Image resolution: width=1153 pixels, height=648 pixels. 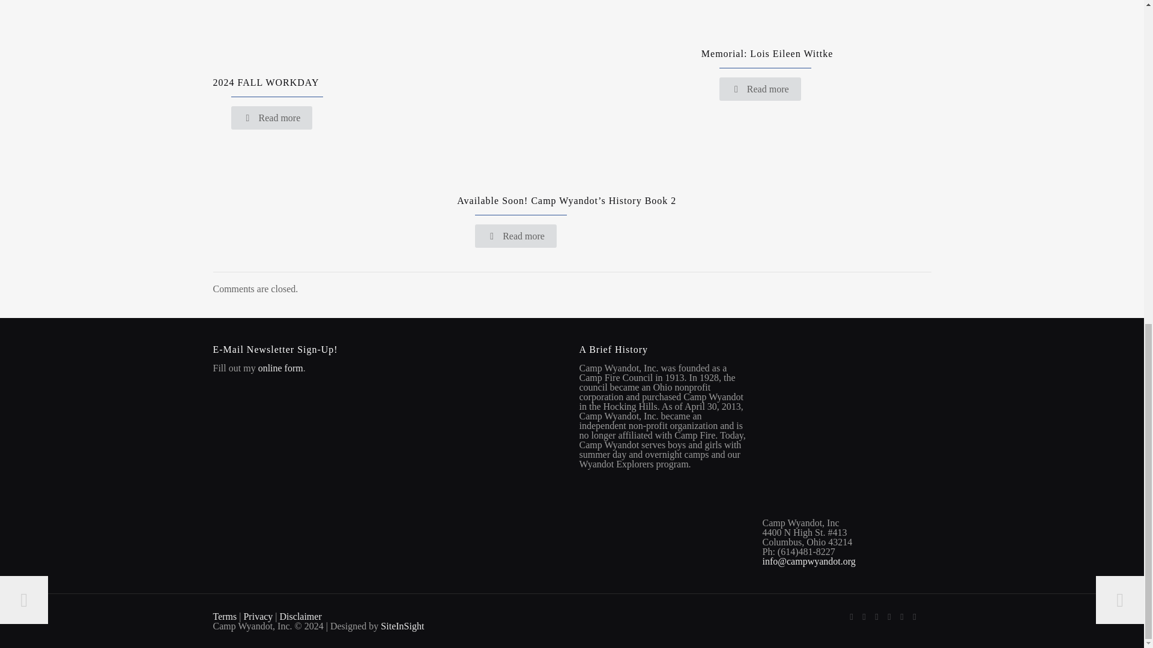 What do you see at coordinates (890, 616) in the screenshot?
I see `YouTube` at bounding box center [890, 616].